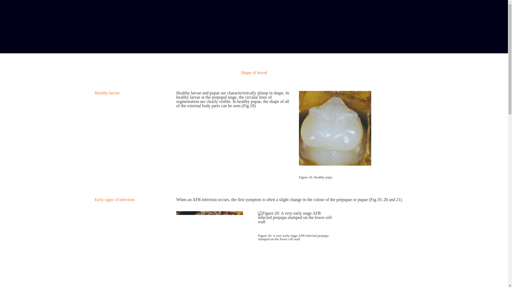 The height and width of the screenshot is (288, 512). I want to click on 19-Fig-AFB-infected-pupa, so click(209, 244).